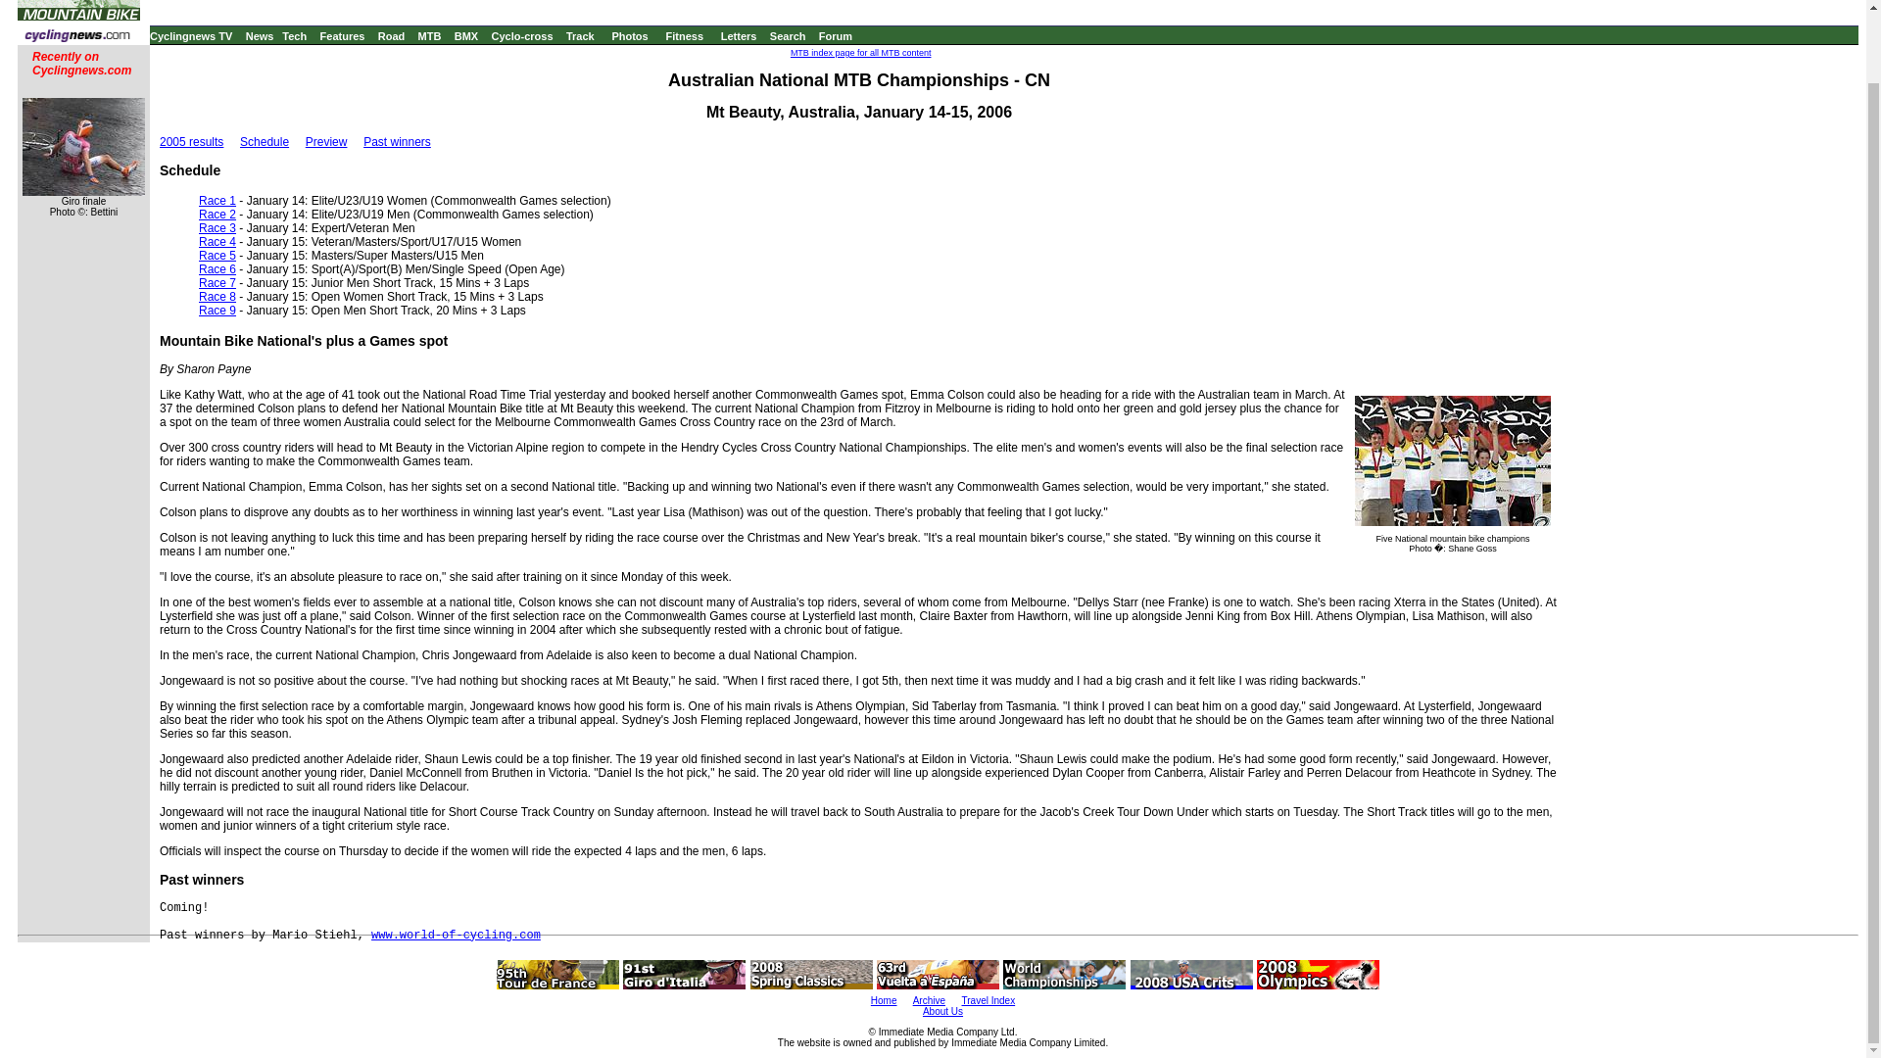 The image size is (1881, 1058). What do you see at coordinates (1708, 776) in the screenshot?
I see `3rd party ad content` at bounding box center [1708, 776].